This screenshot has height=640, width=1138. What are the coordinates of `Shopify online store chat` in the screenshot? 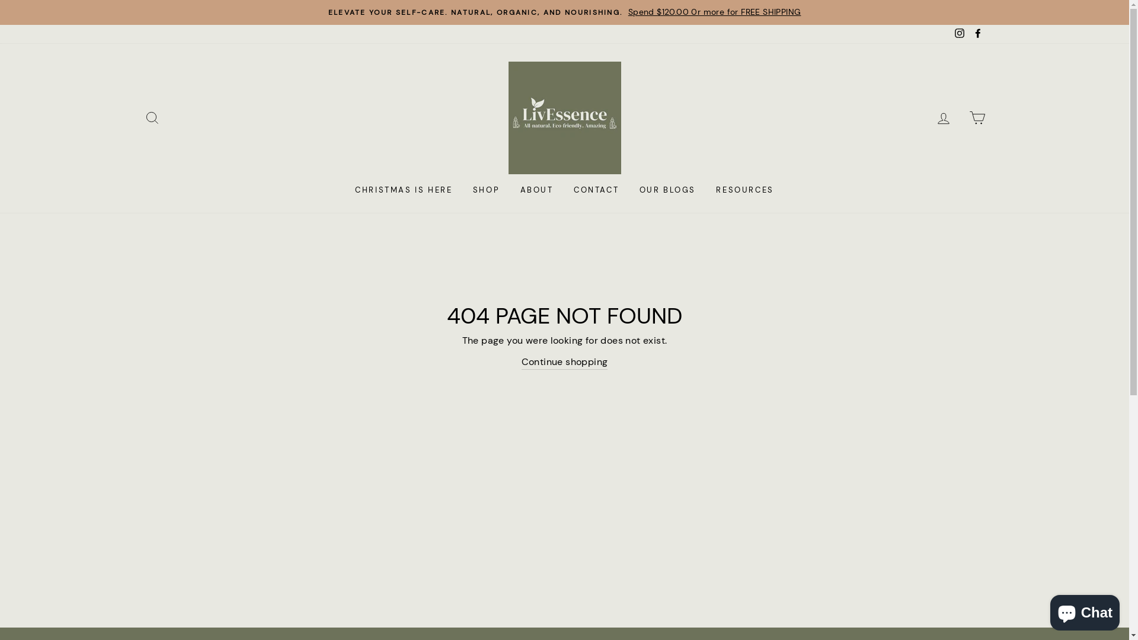 It's located at (1085, 610).